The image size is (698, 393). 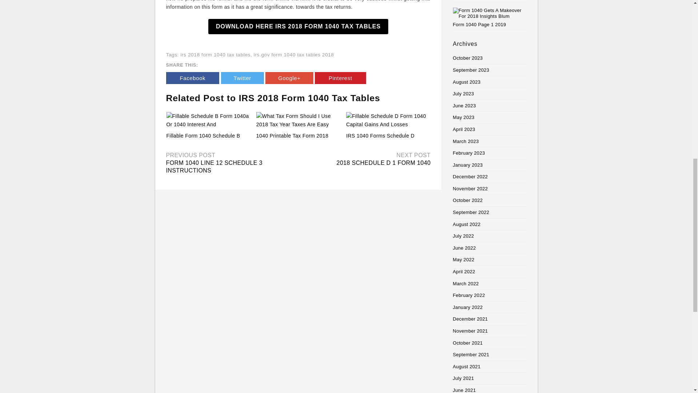 I want to click on Twitter, so click(x=242, y=78).